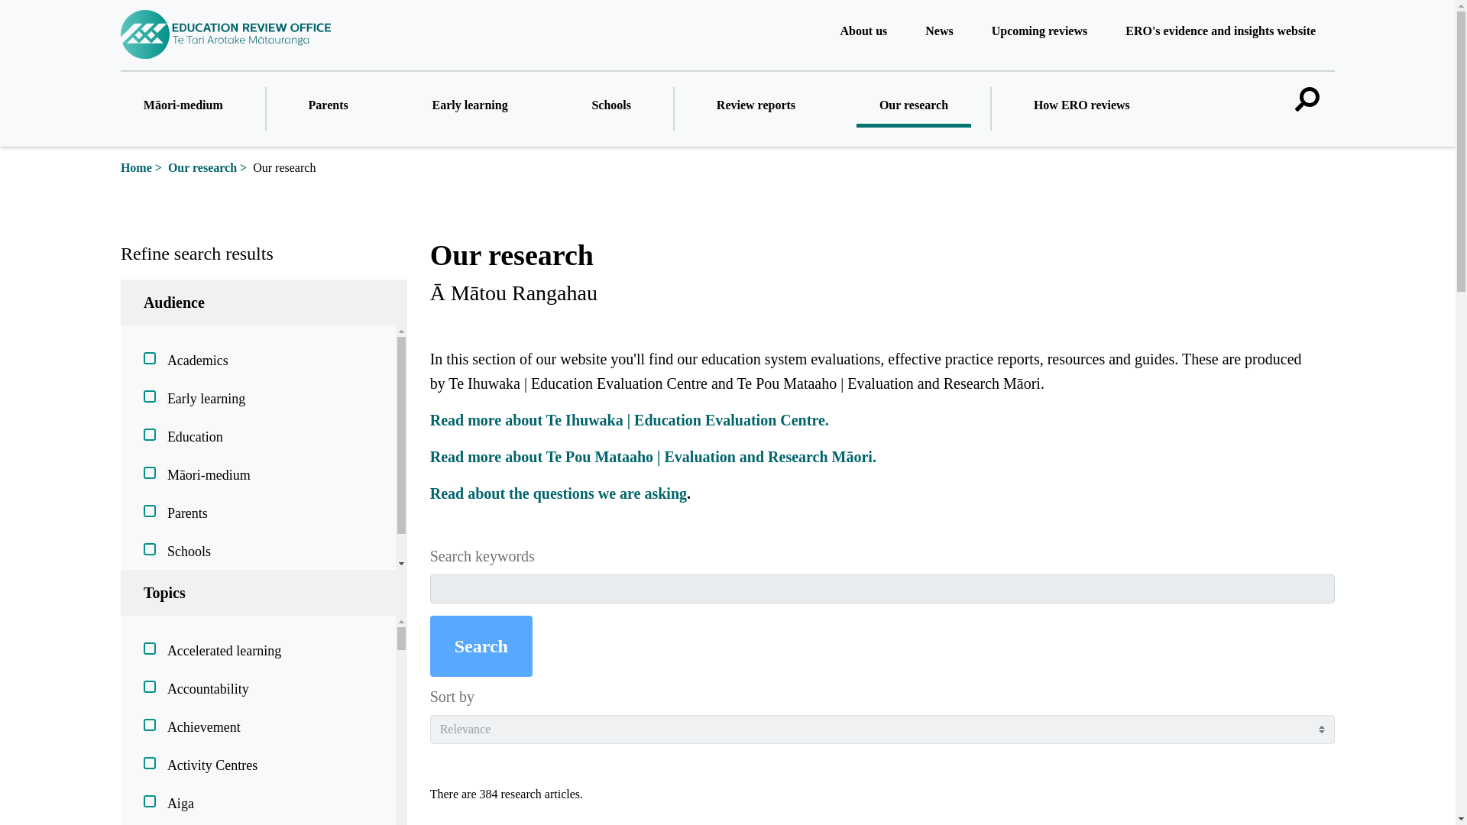 Image resolution: width=1467 pixels, height=825 pixels. I want to click on Upcoming reviews, so click(1039, 34).